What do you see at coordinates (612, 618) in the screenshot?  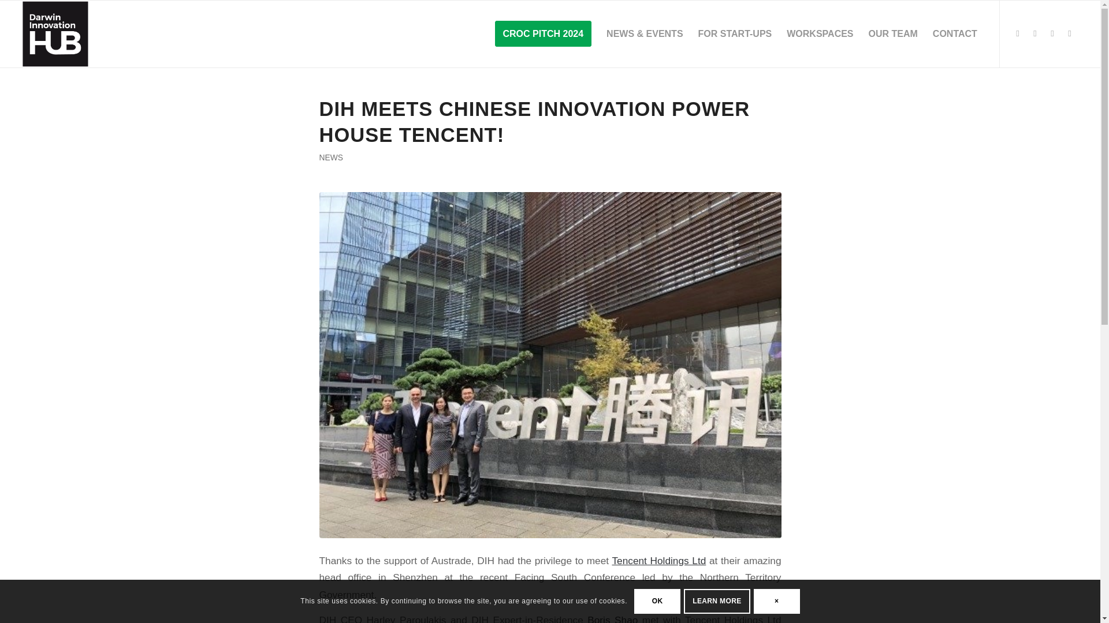 I see `Boris Shao` at bounding box center [612, 618].